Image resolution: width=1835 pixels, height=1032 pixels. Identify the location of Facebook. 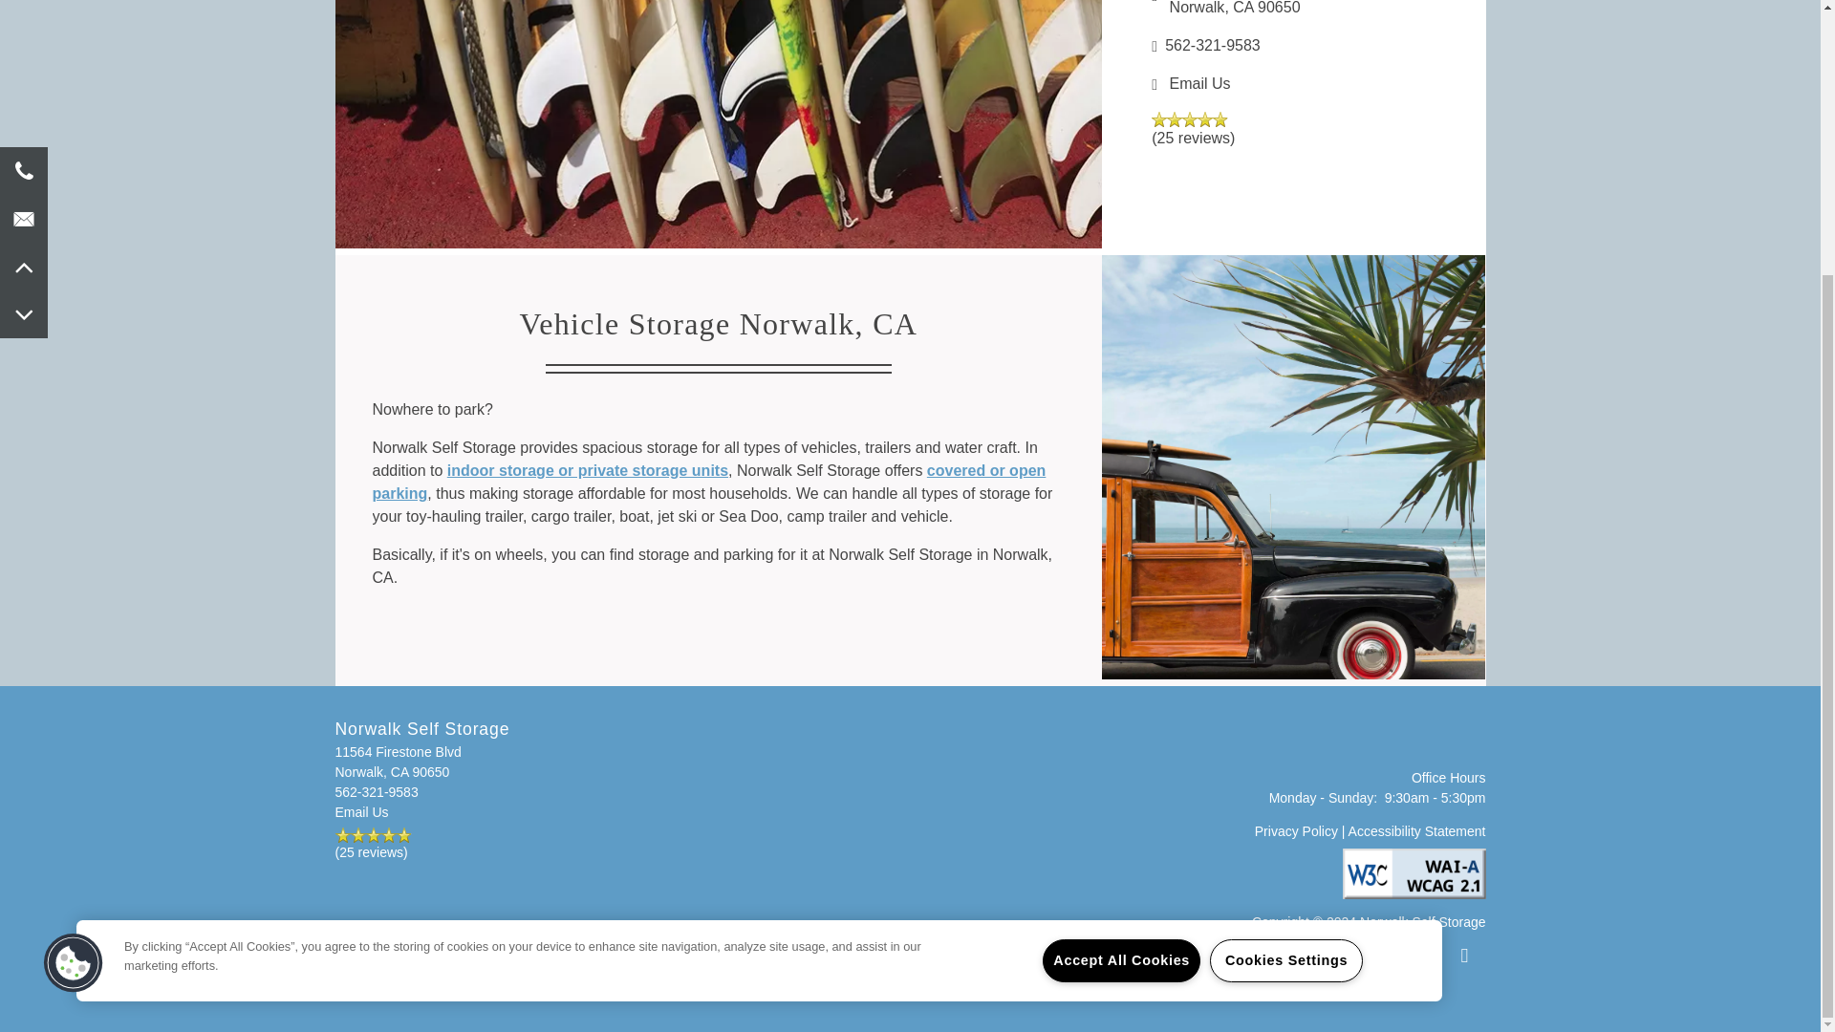
(1464, 739).